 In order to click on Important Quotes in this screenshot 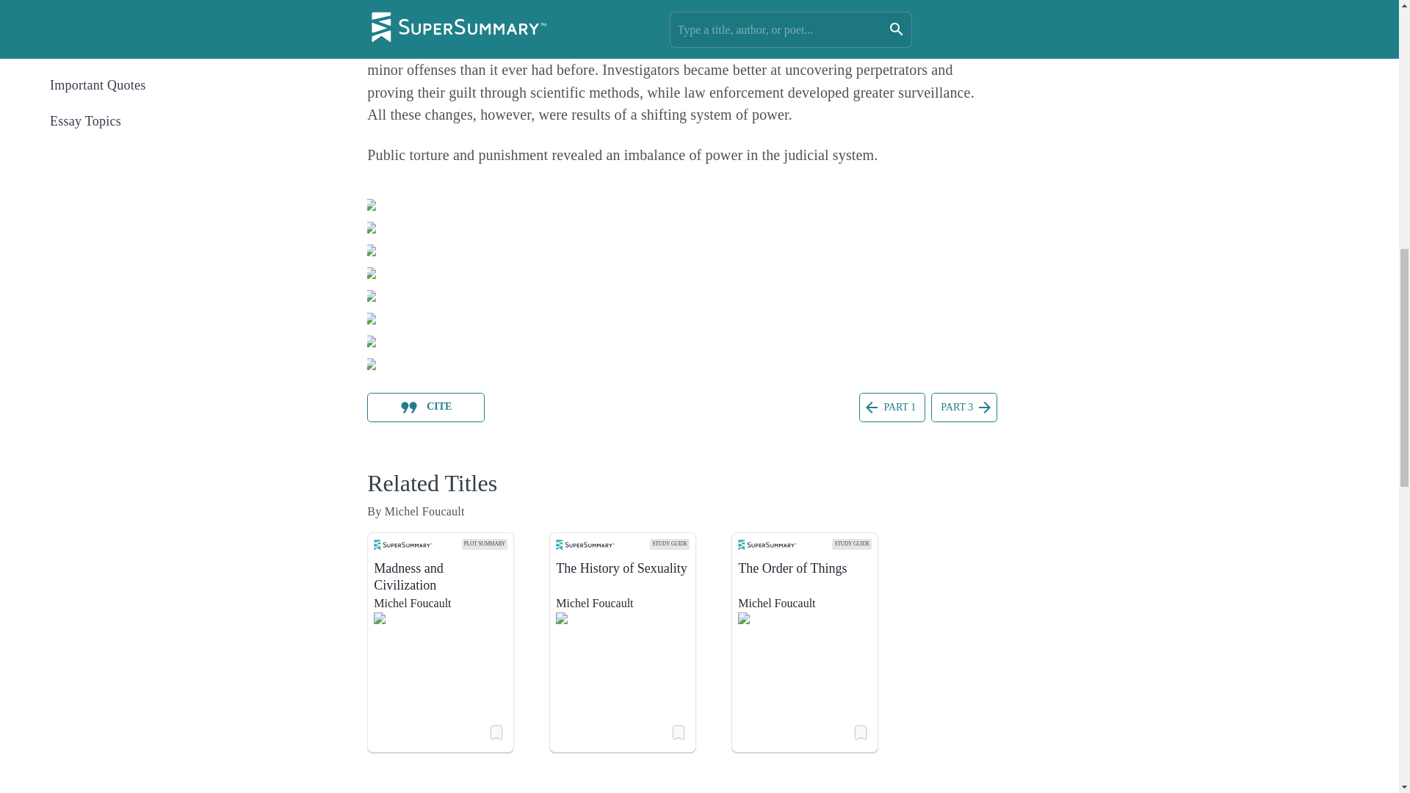, I will do `click(167, 85)`.